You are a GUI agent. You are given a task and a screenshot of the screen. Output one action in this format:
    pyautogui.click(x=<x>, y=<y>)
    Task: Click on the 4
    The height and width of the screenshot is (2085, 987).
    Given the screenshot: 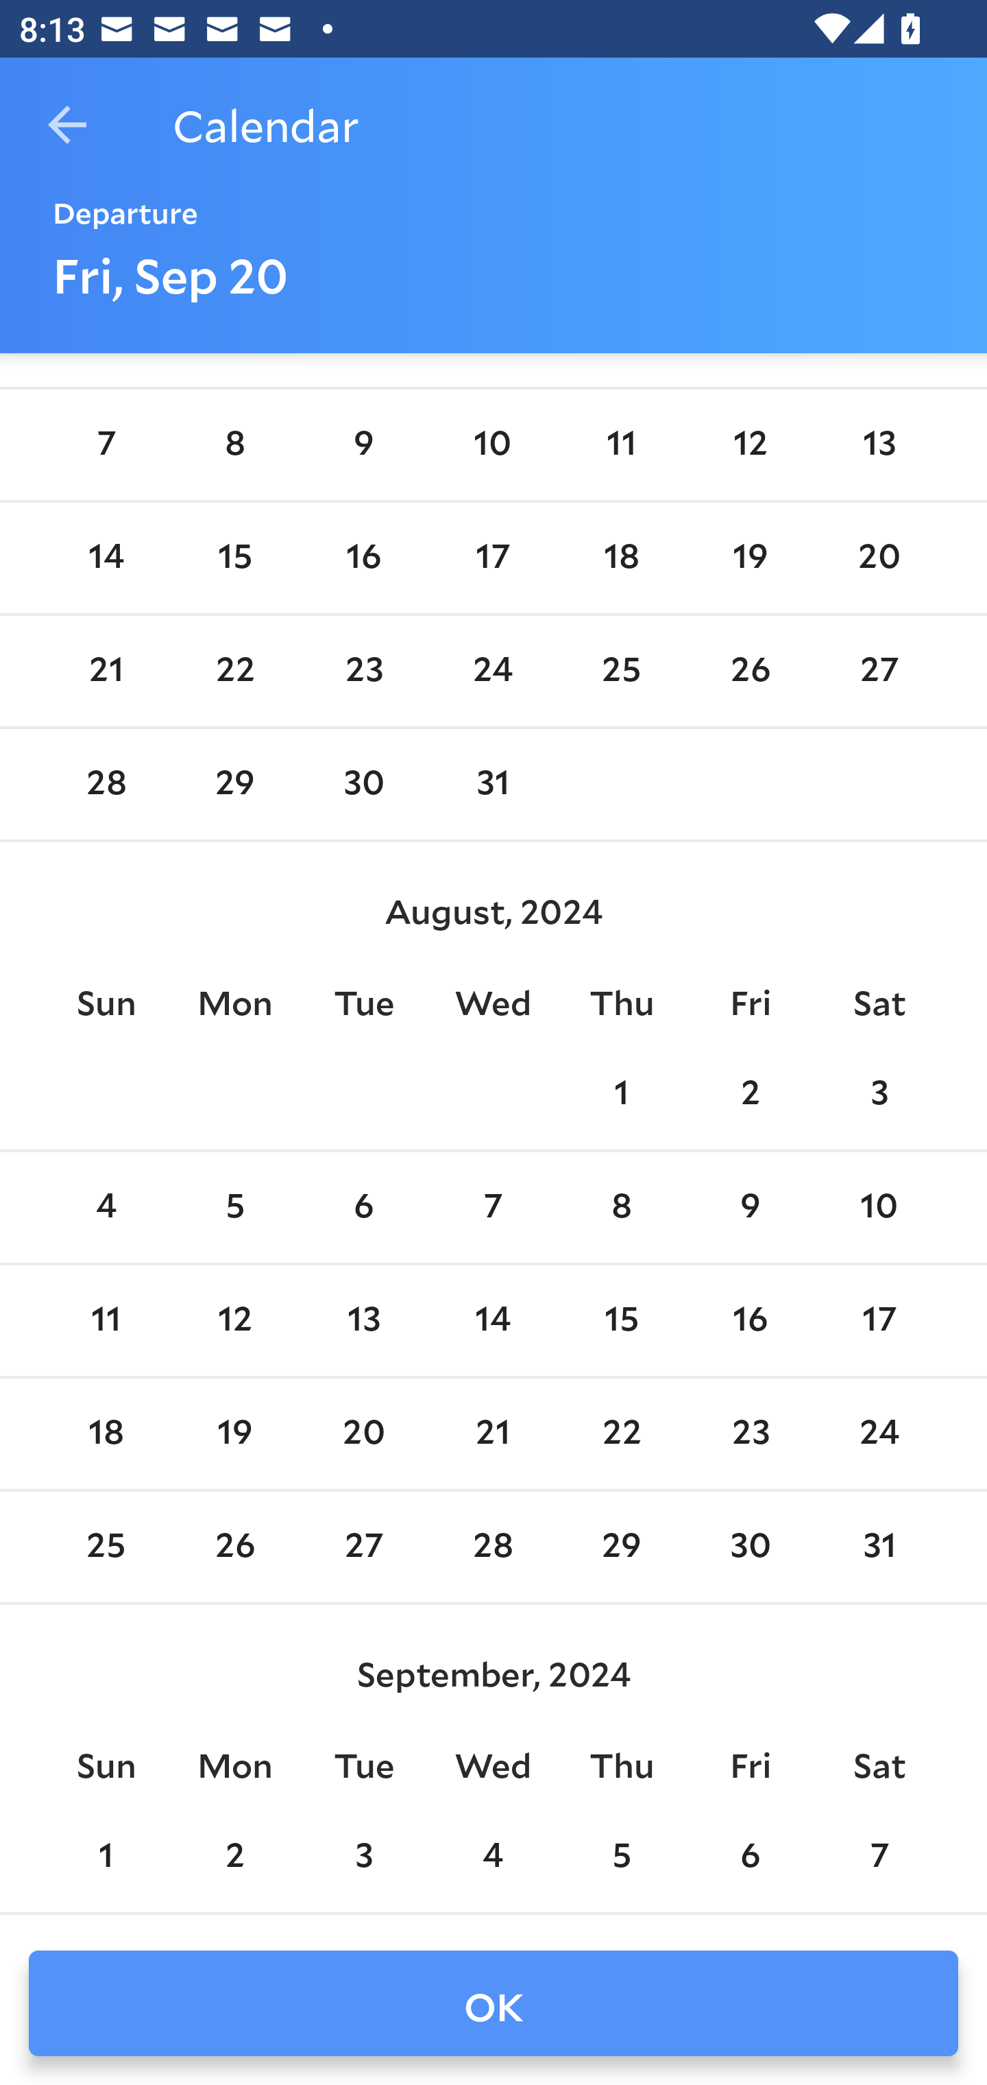 What is the action you would take?
    pyautogui.click(x=106, y=1207)
    